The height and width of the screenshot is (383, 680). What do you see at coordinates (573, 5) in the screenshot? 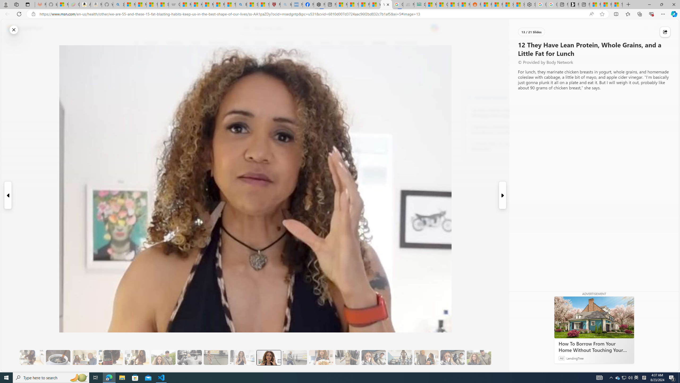
I see `Microsoft Start Gaming` at bounding box center [573, 5].